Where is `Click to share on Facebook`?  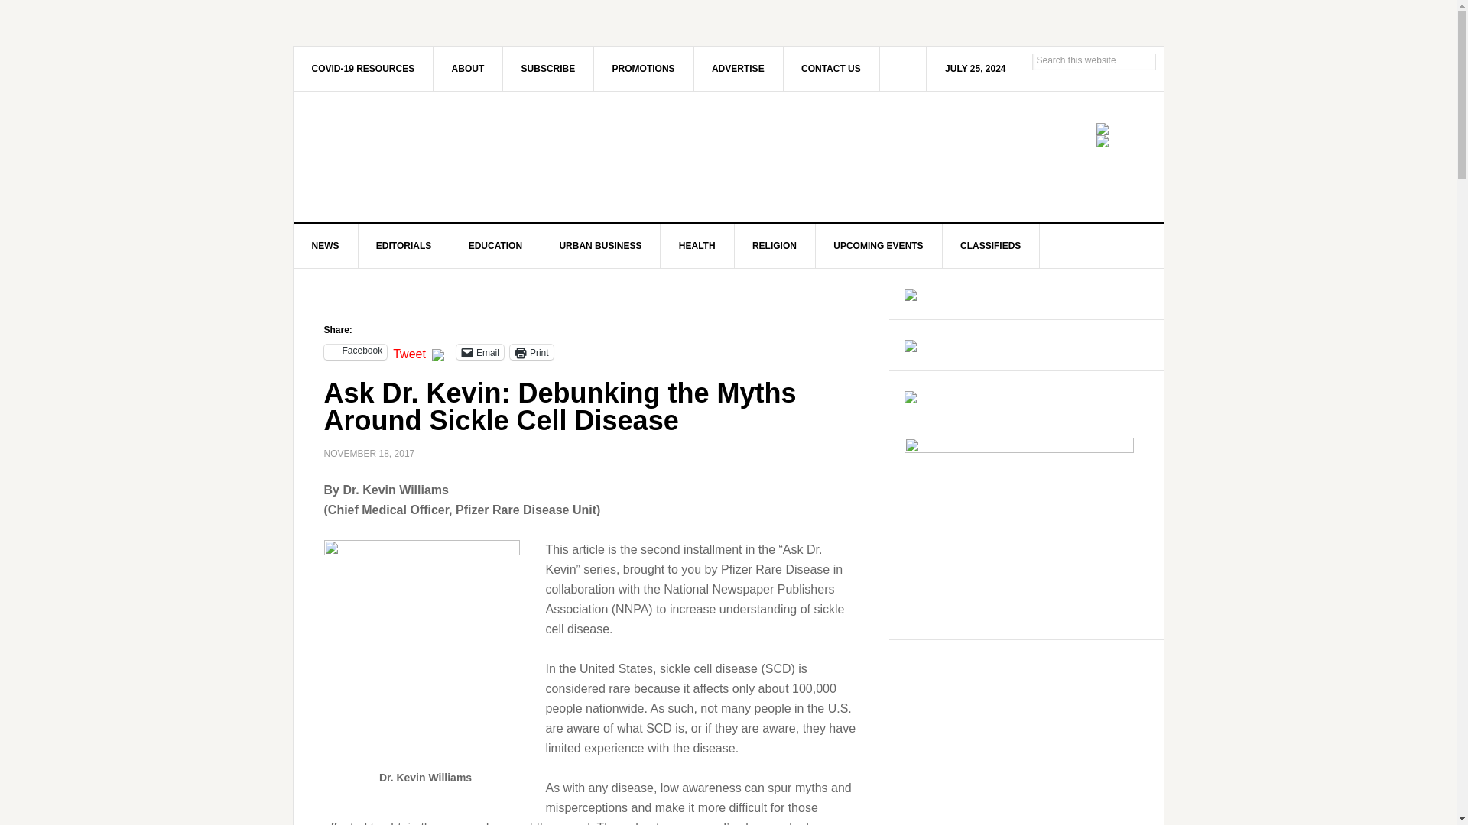 Click to share on Facebook is located at coordinates (356, 351).